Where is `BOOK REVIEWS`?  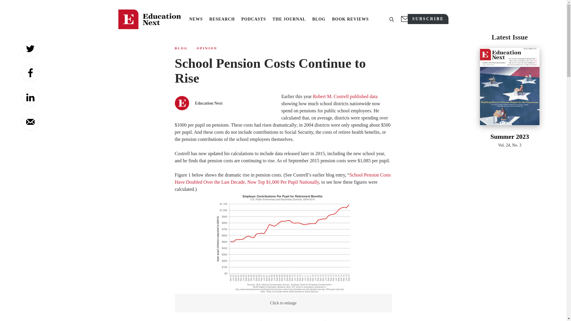 BOOK REVIEWS is located at coordinates (350, 19).